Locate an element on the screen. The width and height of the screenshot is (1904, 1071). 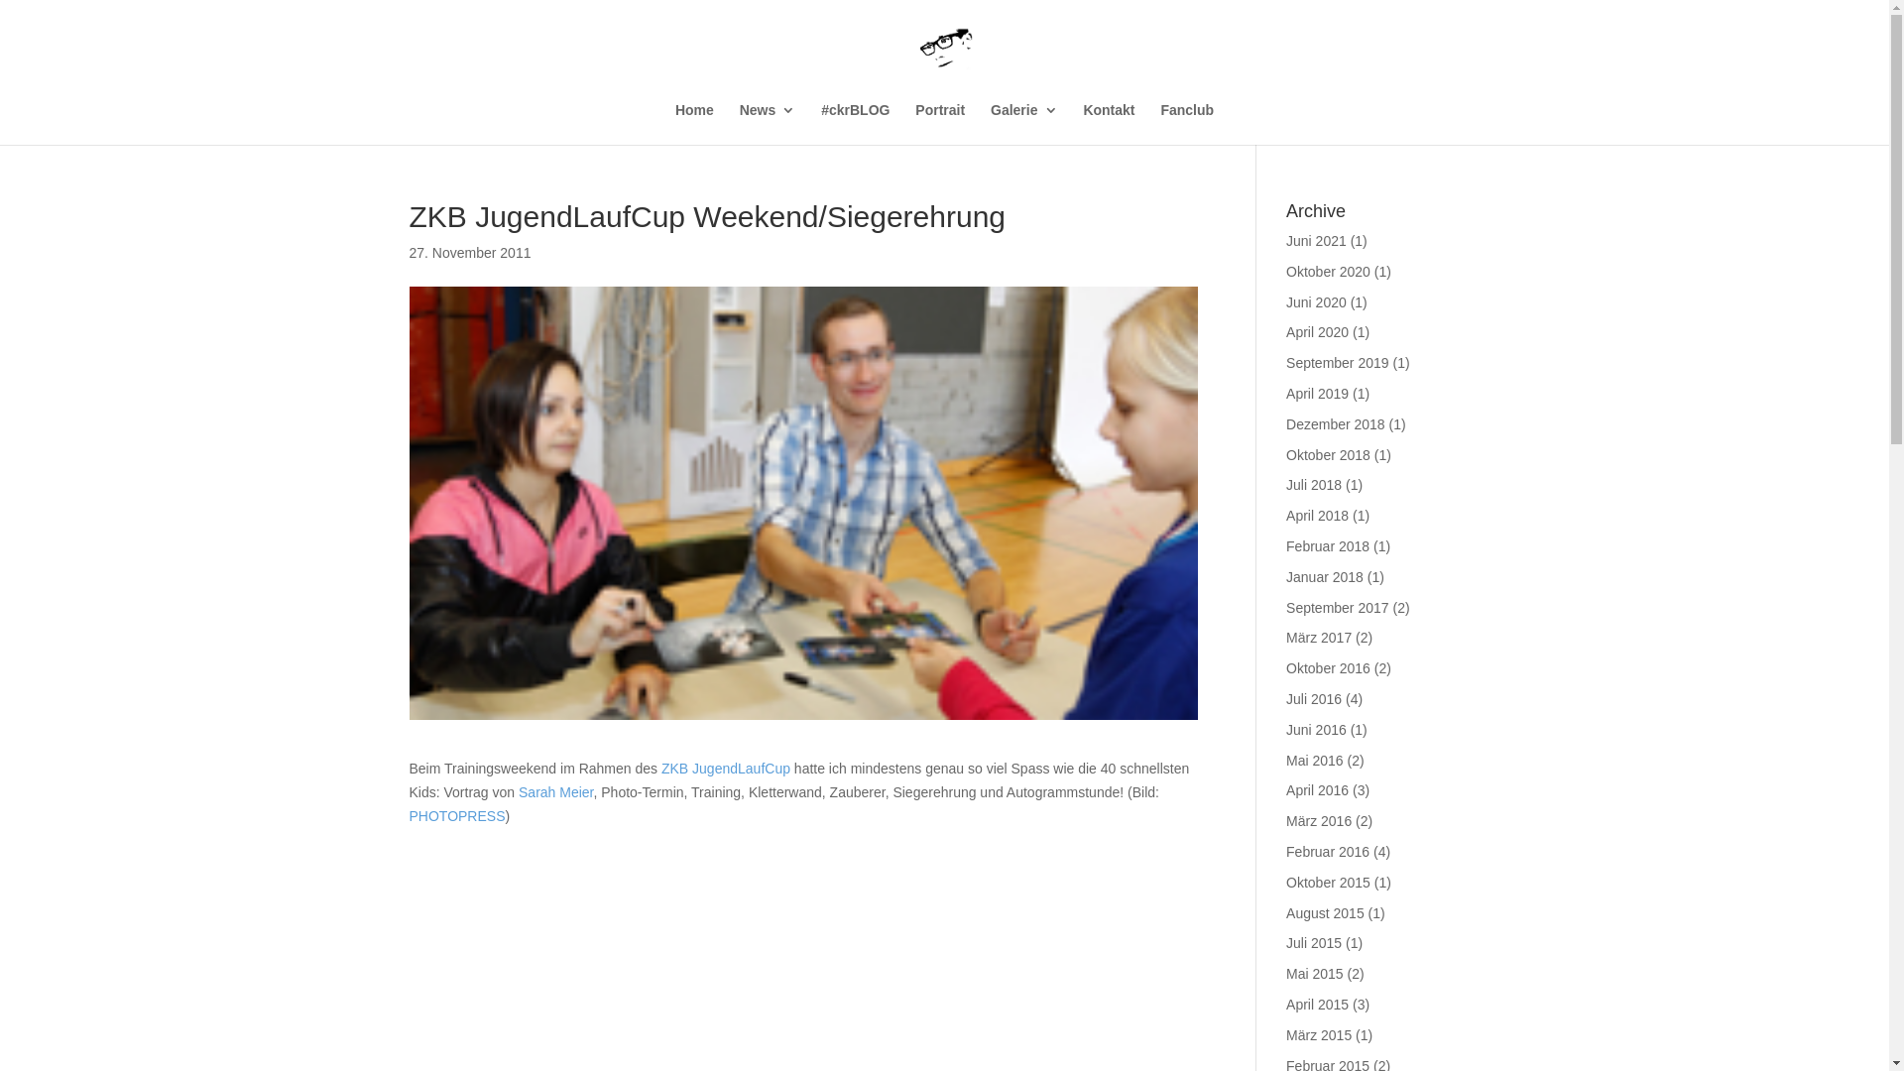
Dezember 2018 is located at coordinates (1336, 424).